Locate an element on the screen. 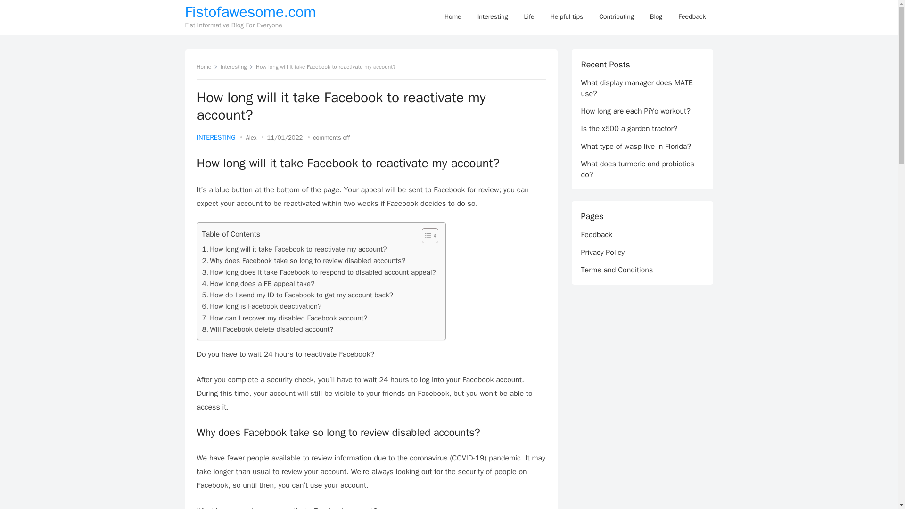  Home is located at coordinates (207, 67).